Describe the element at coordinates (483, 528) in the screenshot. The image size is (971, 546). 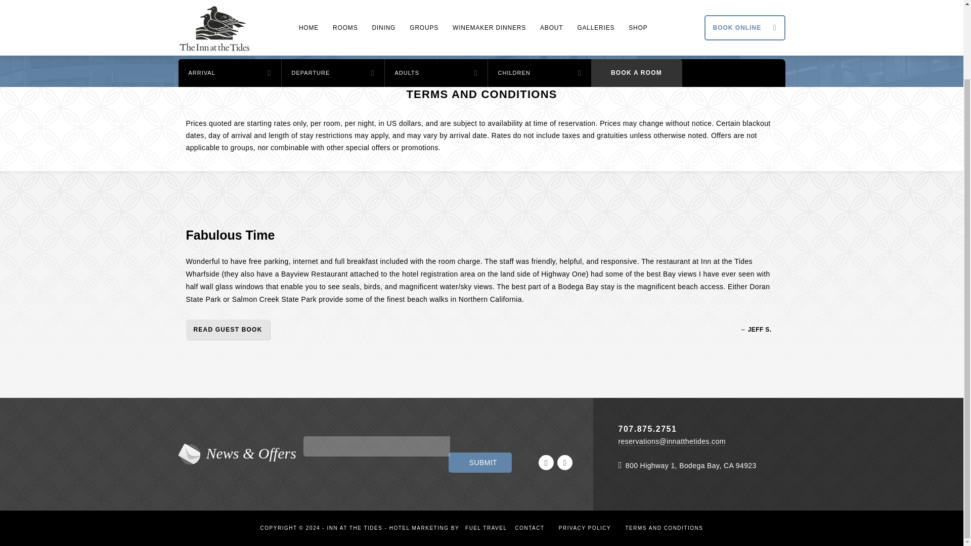
I see `FUEL TRAVEL` at that location.